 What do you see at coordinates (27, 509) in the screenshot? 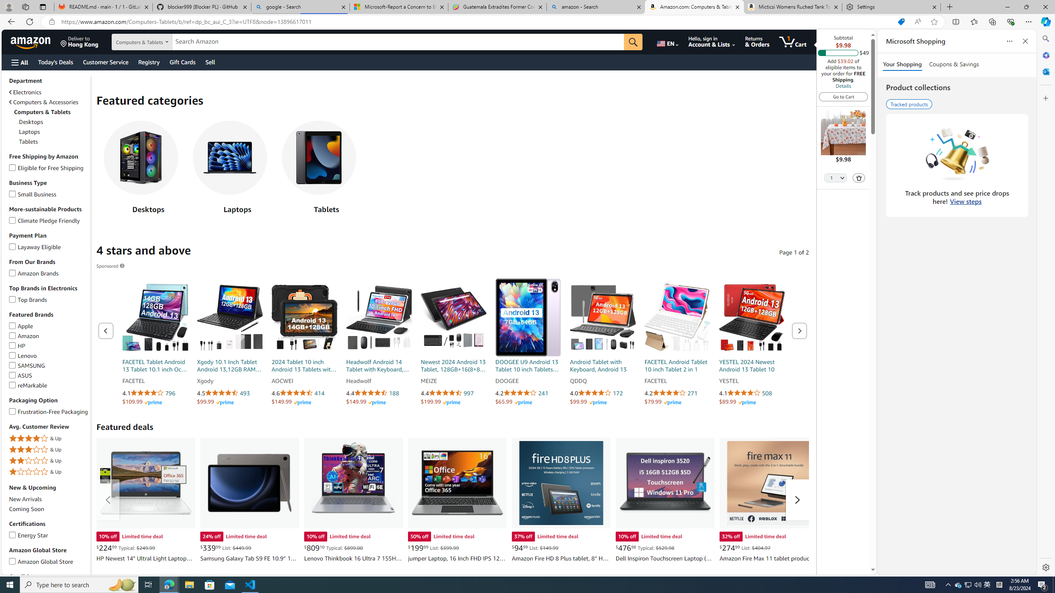
I see `Coming Soon` at bounding box center [27, 509].